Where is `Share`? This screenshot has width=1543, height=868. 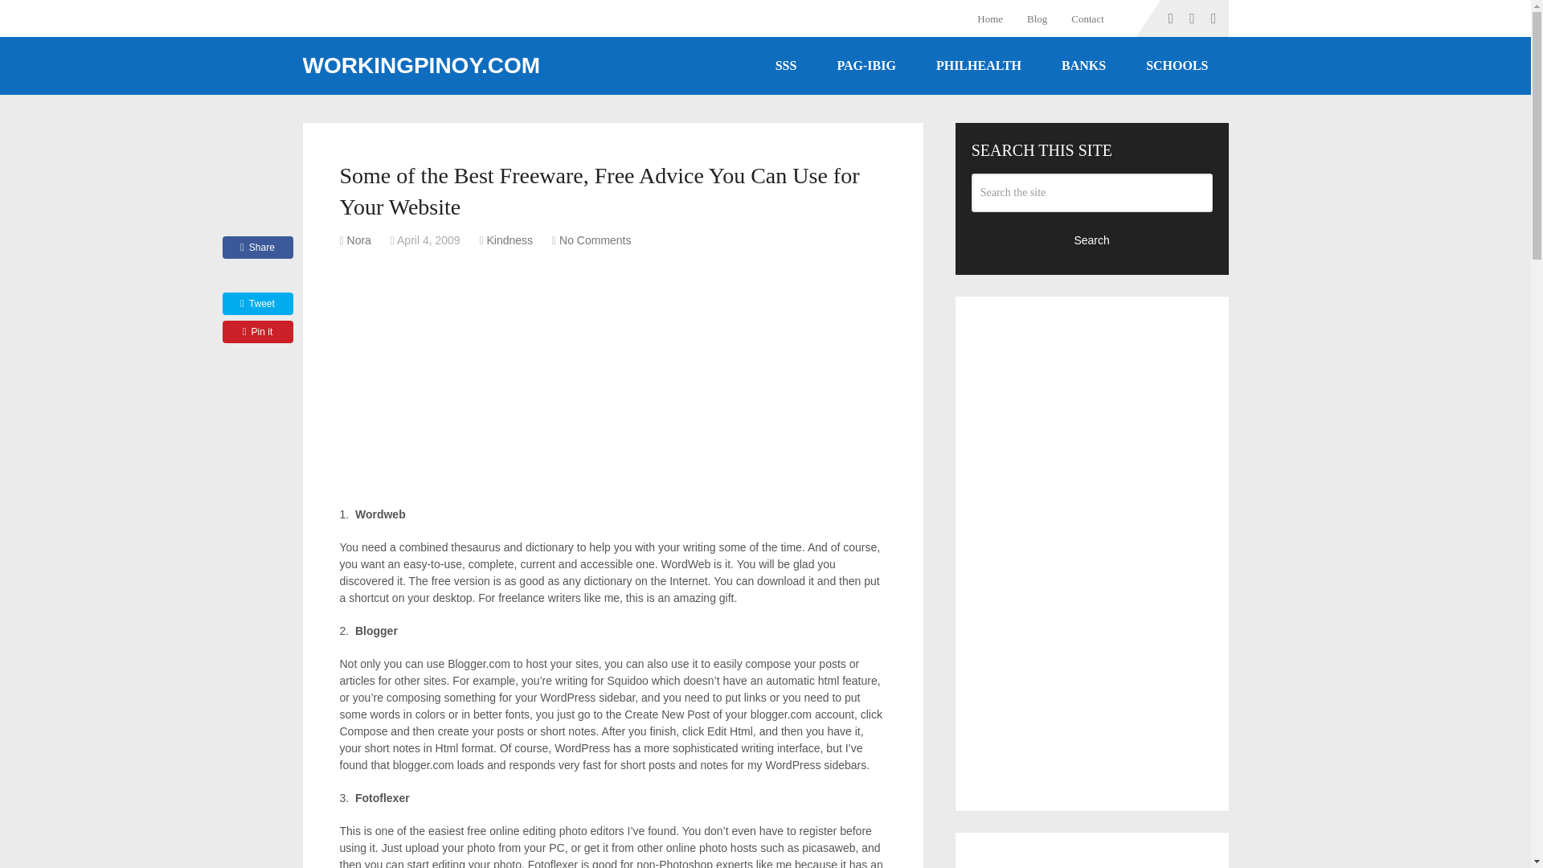 Share is located at coordinates (257, 247).